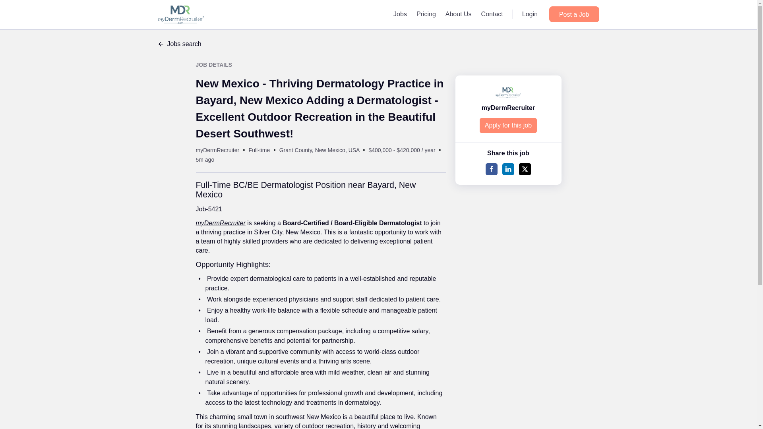 The width and height of the screenshot is (763, 429). Describe the element at coordinates (508, 126) in the screenshot. I see `Apply for this job` at that location.